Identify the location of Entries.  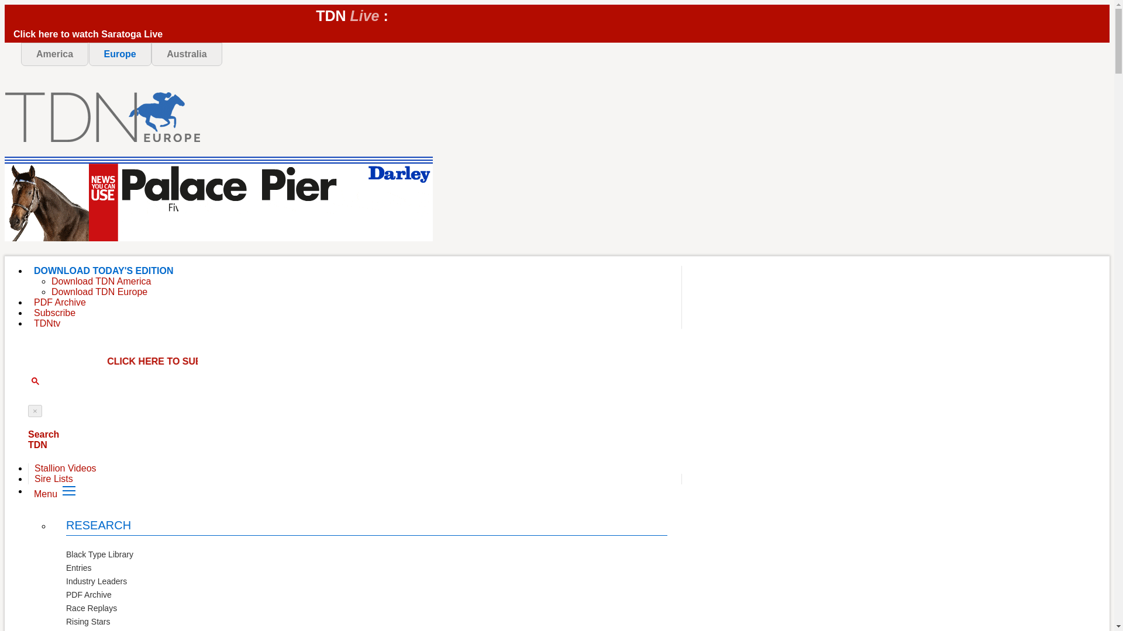
(79, 568).